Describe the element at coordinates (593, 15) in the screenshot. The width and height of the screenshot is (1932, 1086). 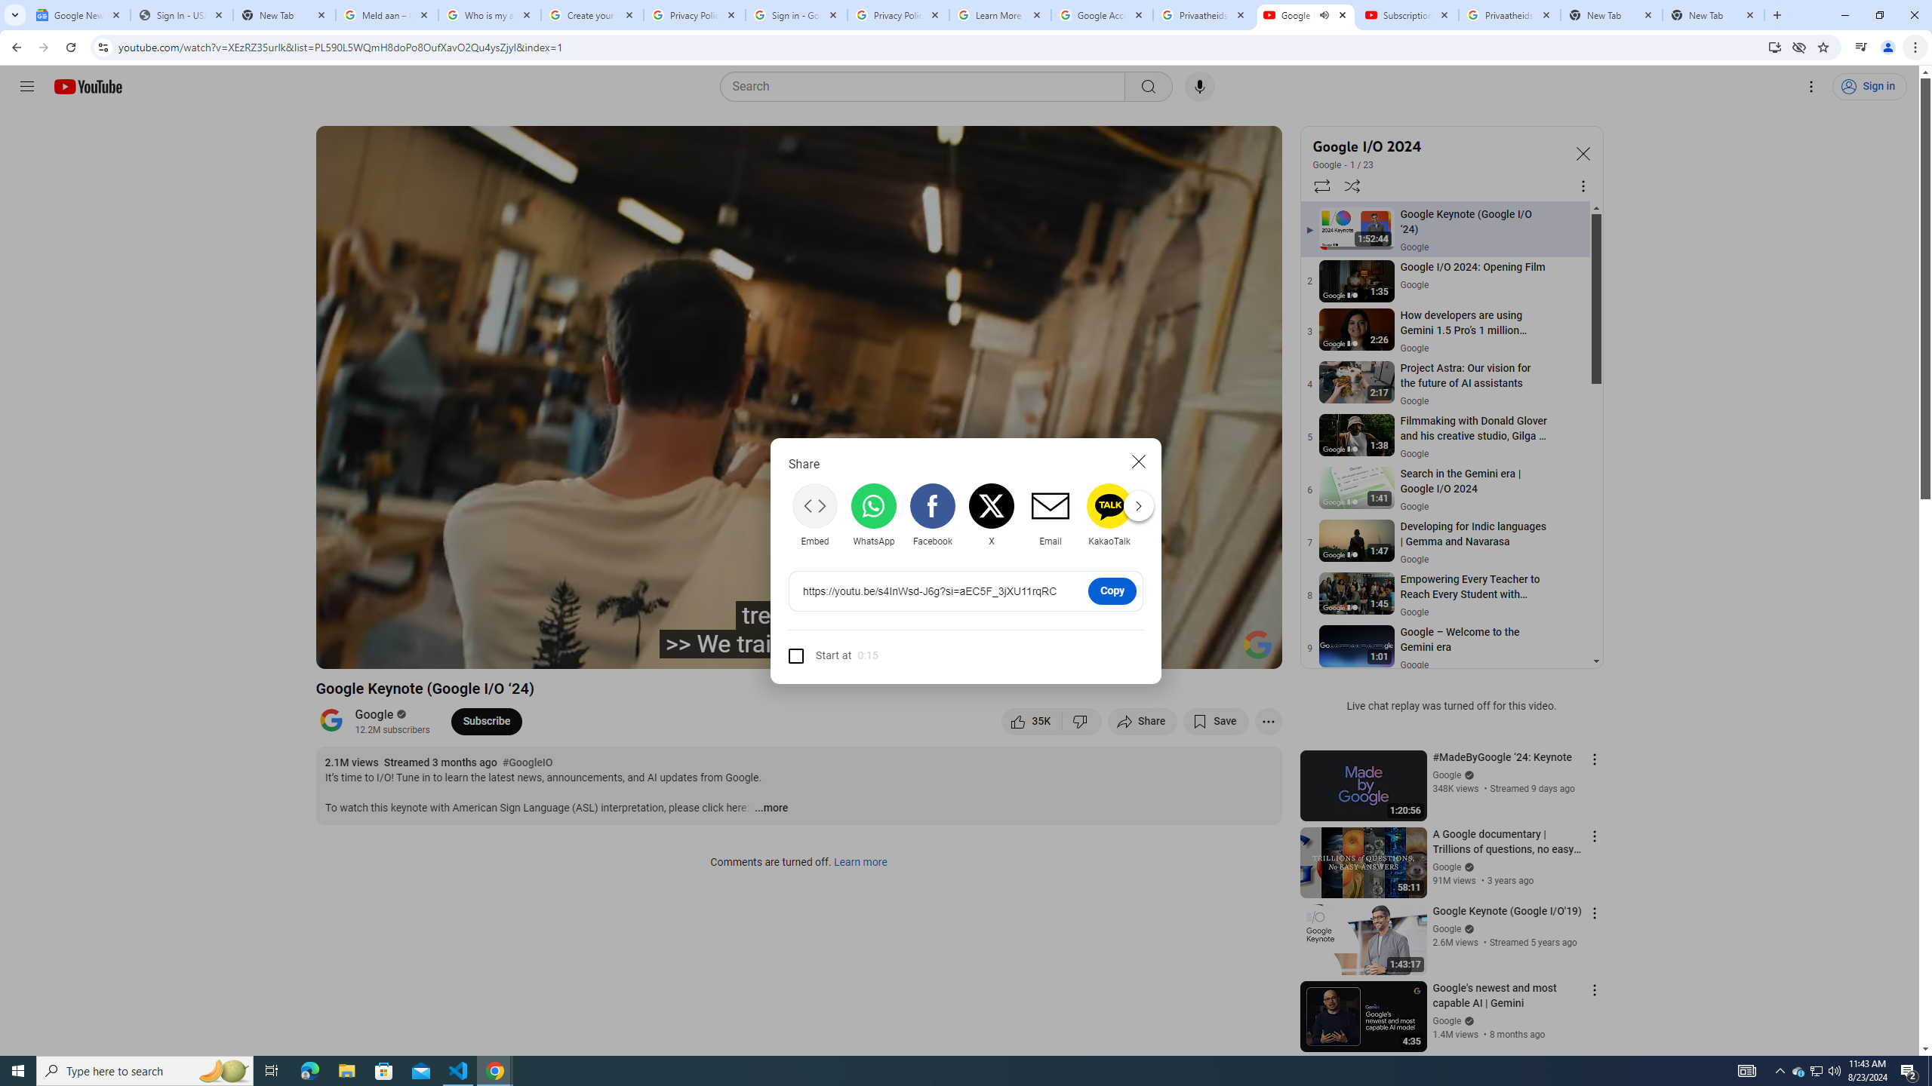
I see `Create your Google Account` at that location.